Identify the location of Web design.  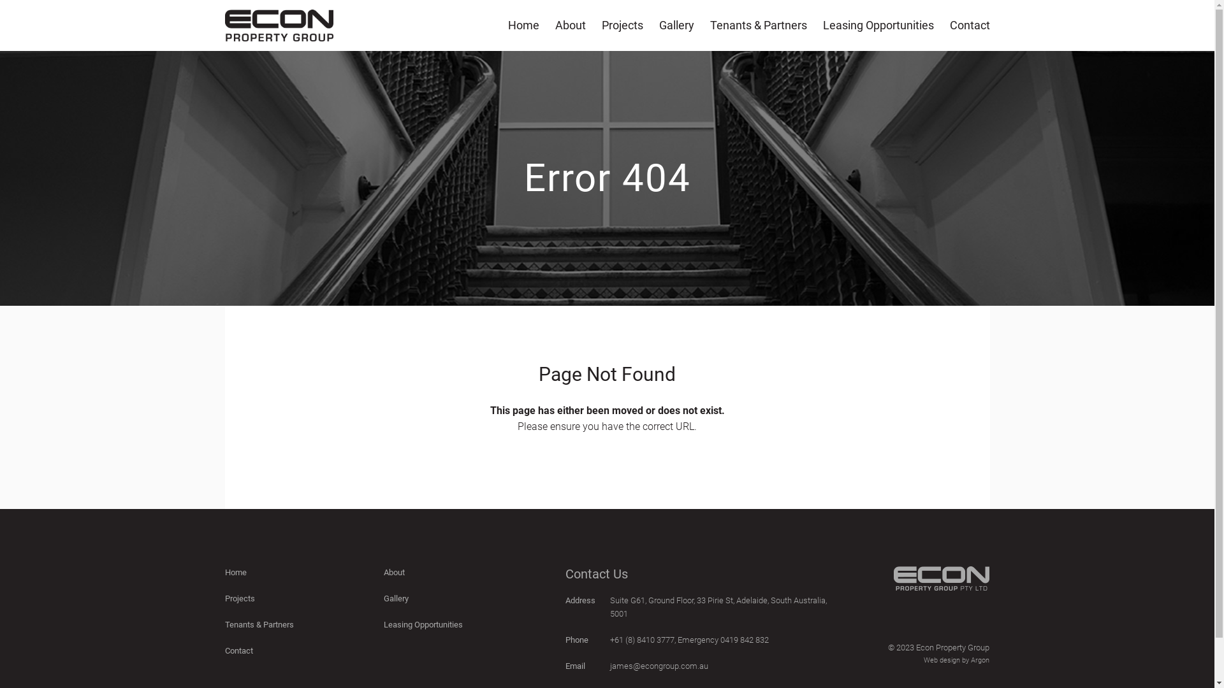
(942, 660).